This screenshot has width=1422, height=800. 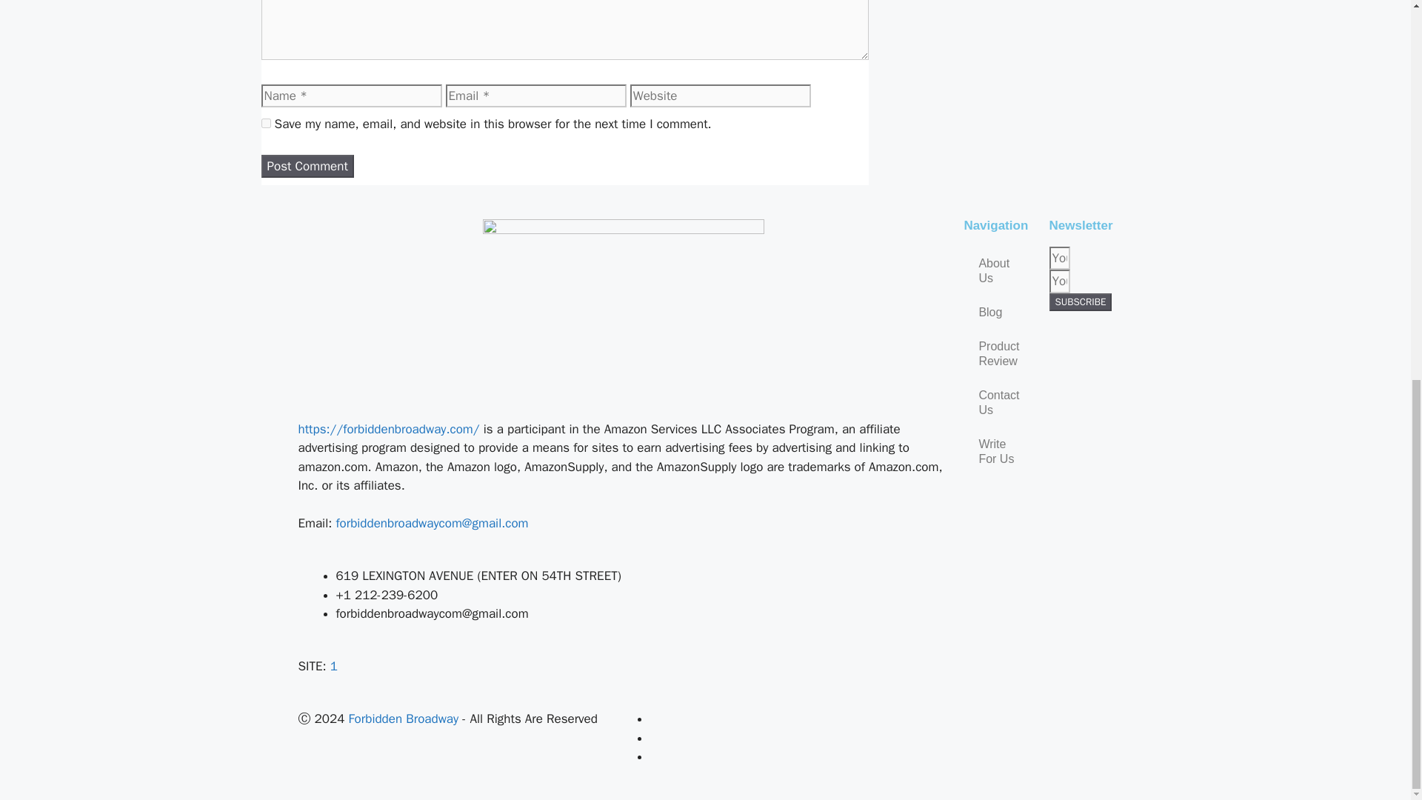 What do you see at coordinates (1374, 782) in the screenshot?
I see `Scroll back to top` at bounding box center [1374, 782].